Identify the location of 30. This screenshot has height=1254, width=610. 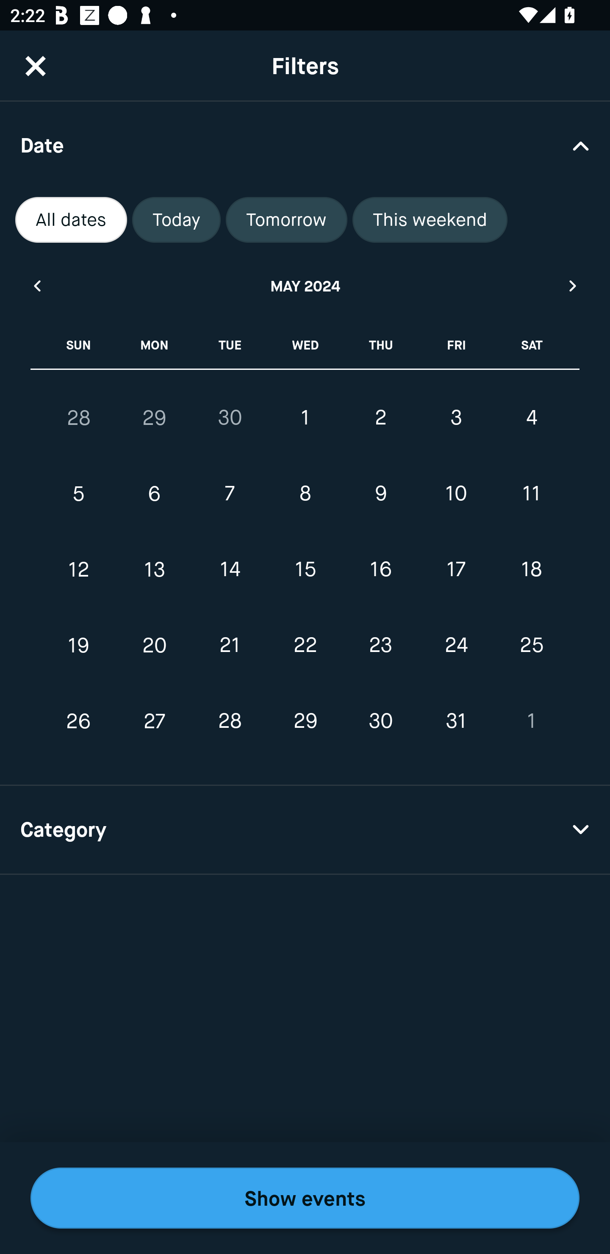
(380, 721).